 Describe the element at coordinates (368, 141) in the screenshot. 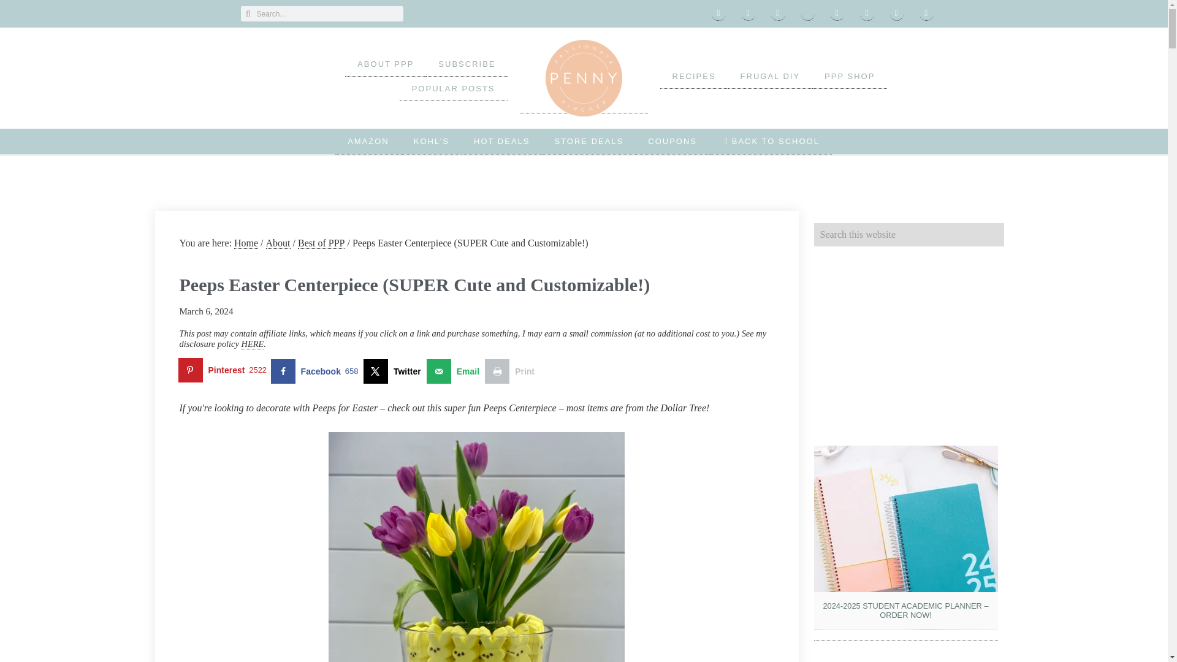

I see `AMAZON` at that location.